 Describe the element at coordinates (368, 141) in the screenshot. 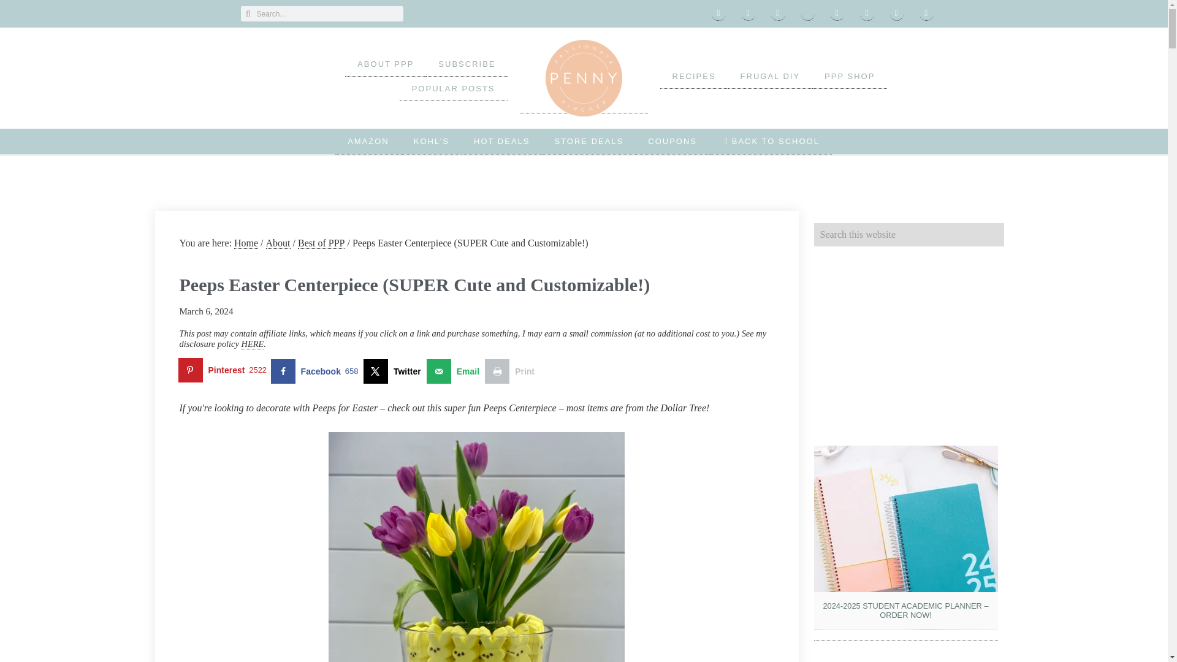

I see `AMAZON` at that location.